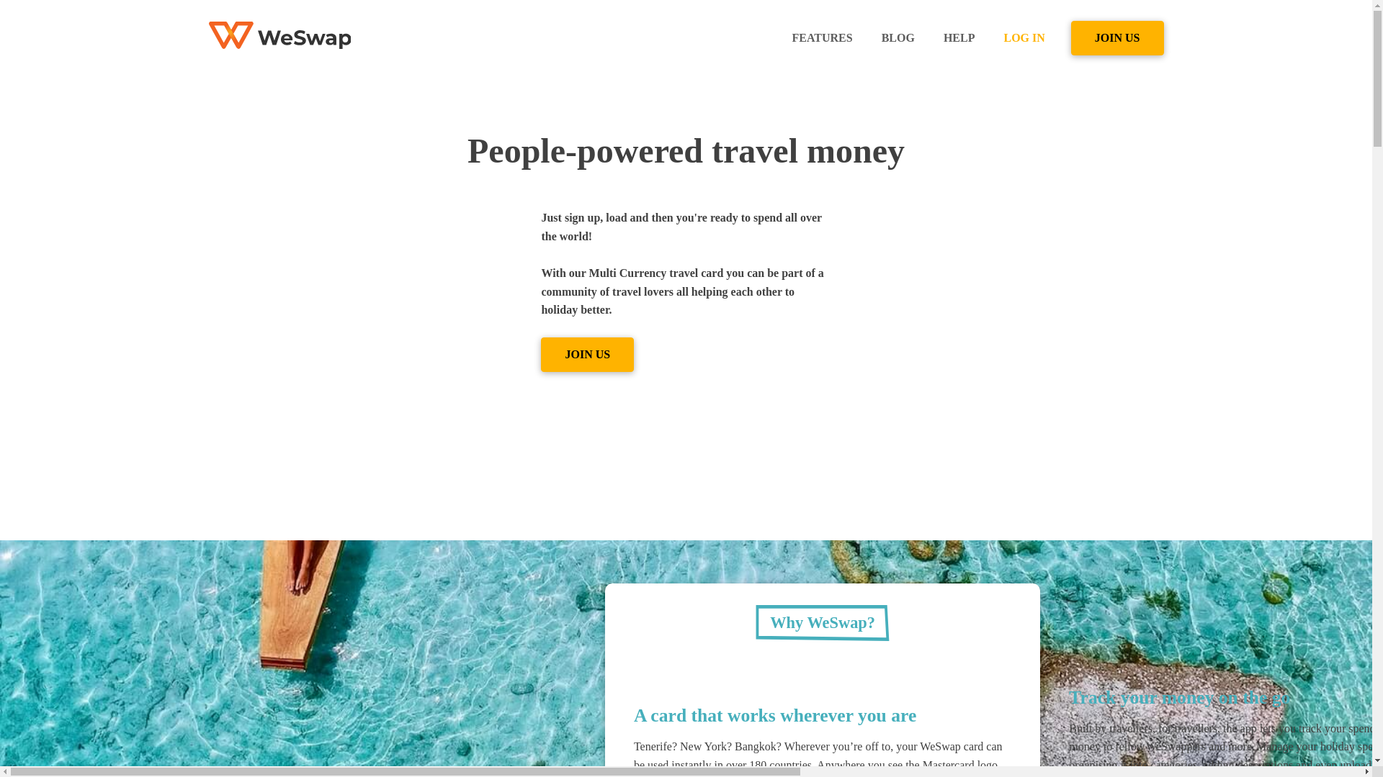  What do you see at coordinates (898, 38) in the screenshot?
I see `BLOG` at bounding box center [898, 38].